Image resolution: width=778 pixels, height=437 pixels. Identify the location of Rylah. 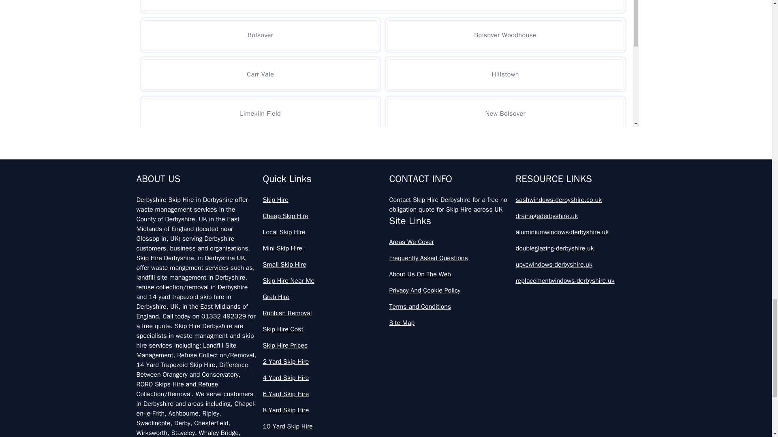
(505, 192).